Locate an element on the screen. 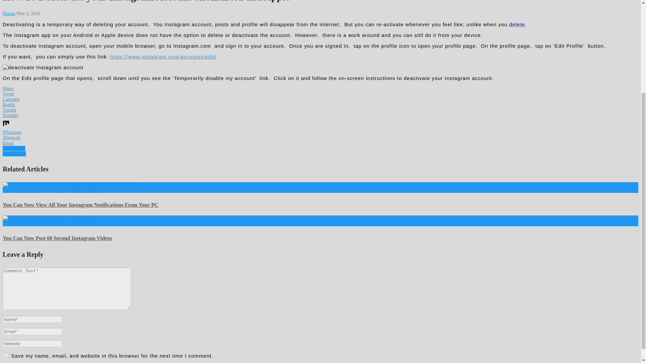 This screenshot has height=363, width=646. Prev Article is located at coordinates (13, 149).